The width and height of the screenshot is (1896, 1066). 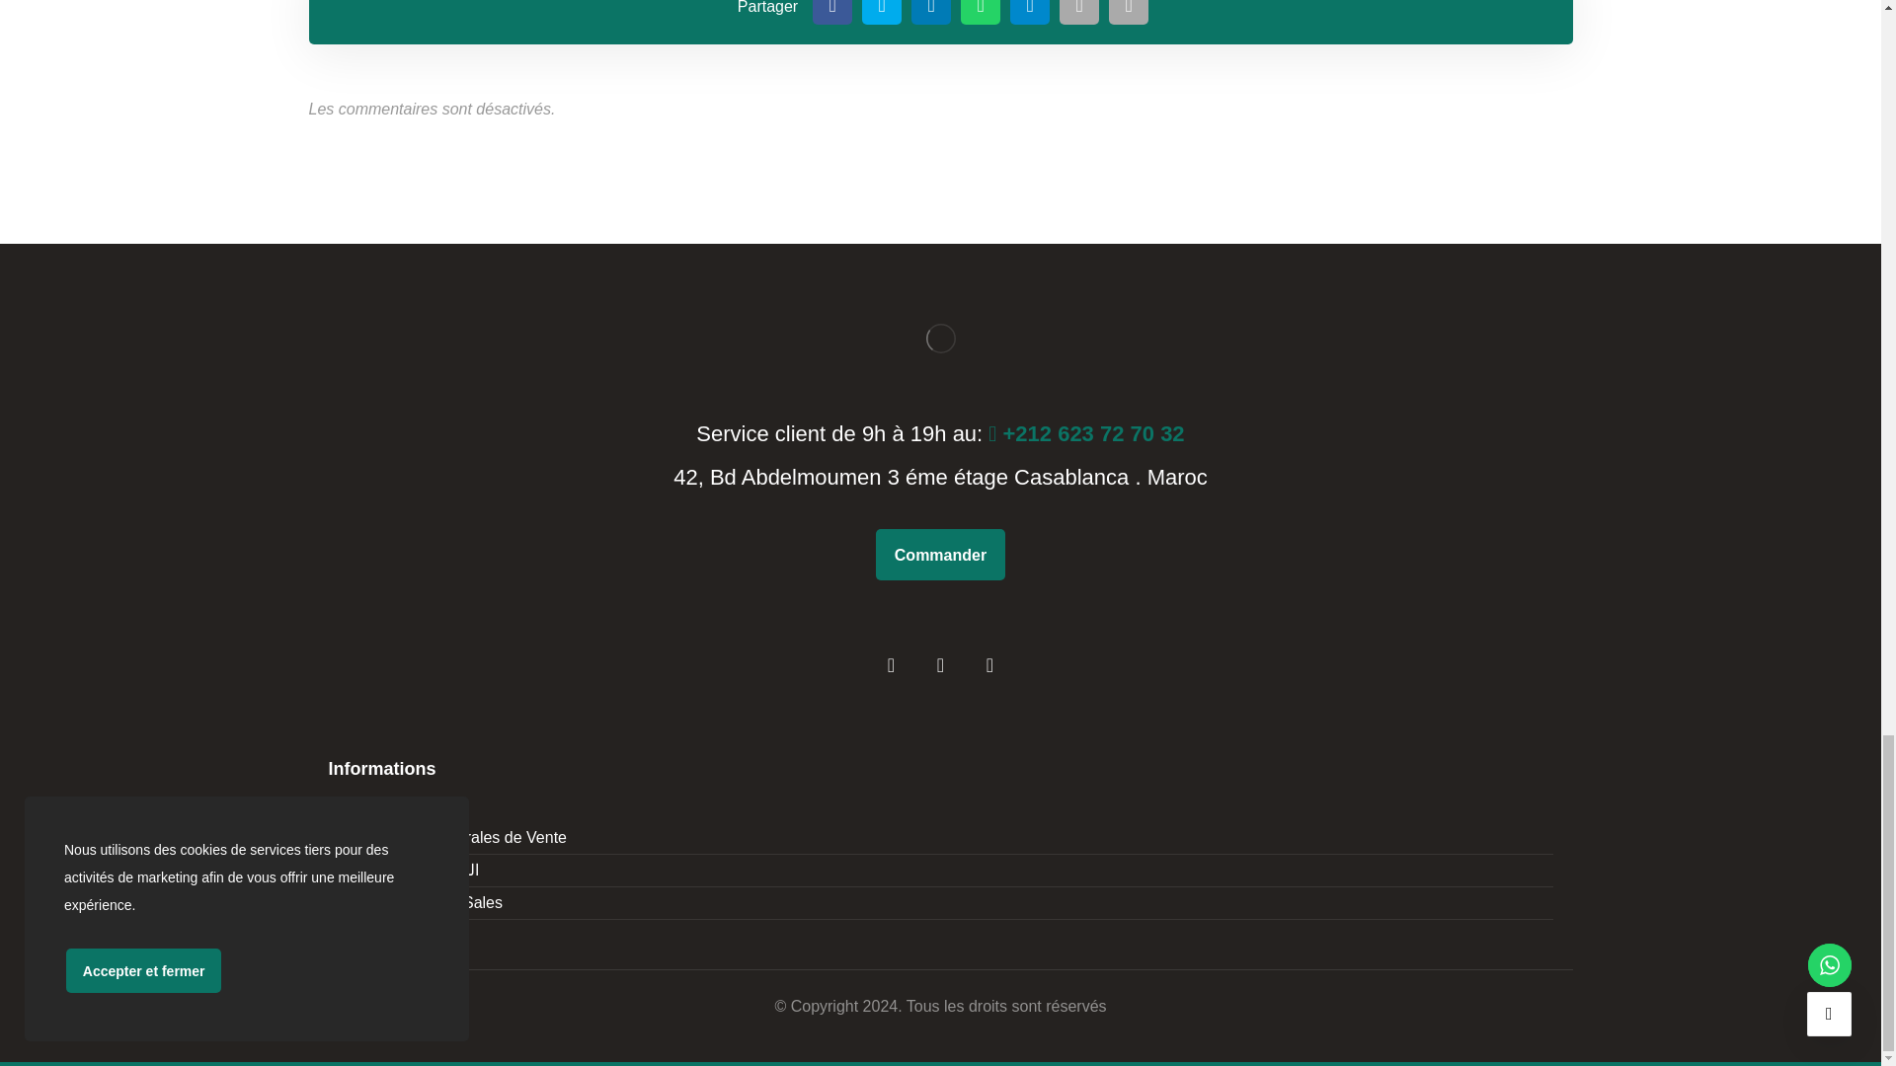 What do you see at coordinates (981, 12) in the screenshot?
I see `Share by Whatsapp` at bounding box center [981, 12].